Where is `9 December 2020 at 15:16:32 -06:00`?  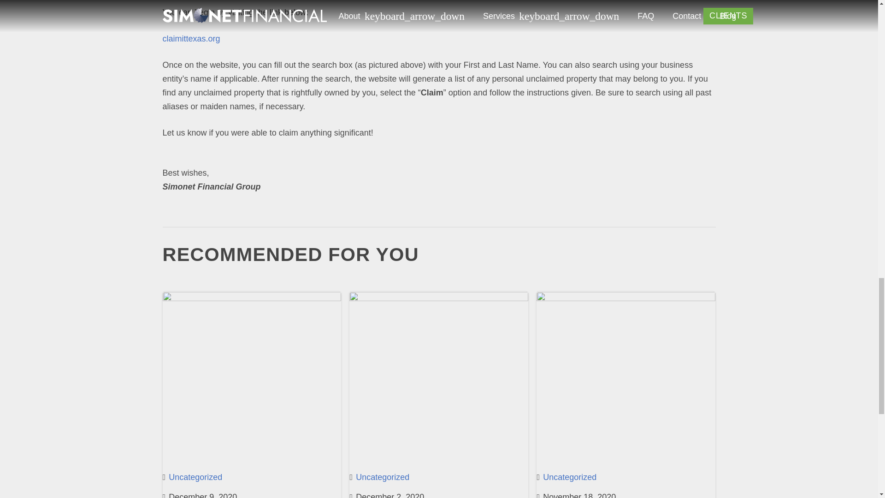 9 December 2020 at 15:16:32 -06:00 is located at coordinates (199, 494).